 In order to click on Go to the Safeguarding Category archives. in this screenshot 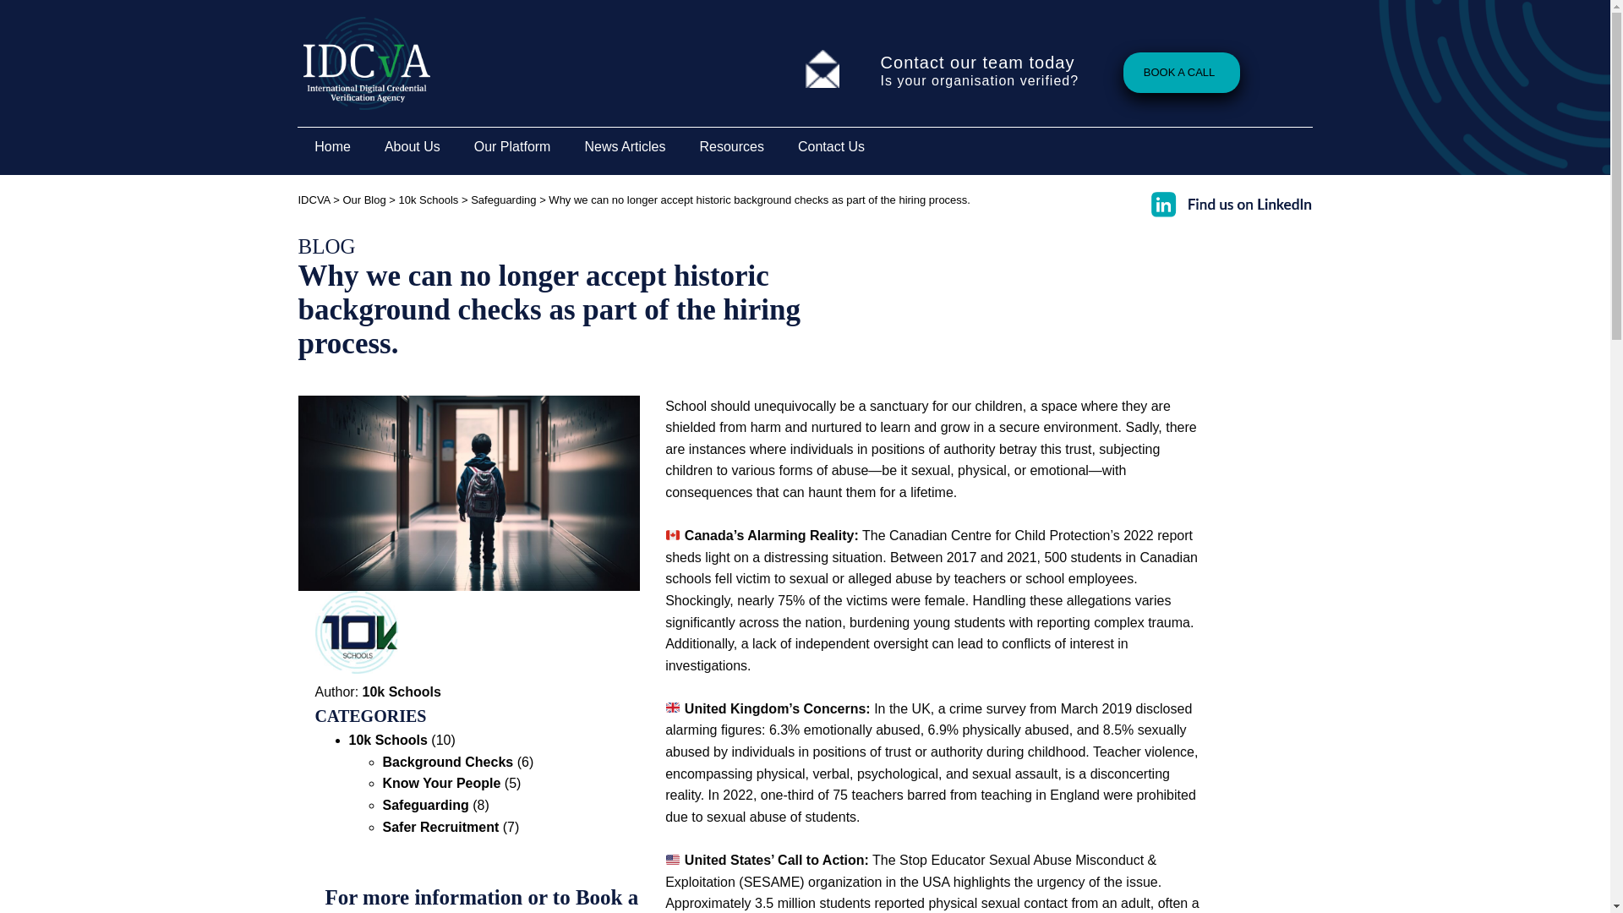, I will do `click(502, 200)`.